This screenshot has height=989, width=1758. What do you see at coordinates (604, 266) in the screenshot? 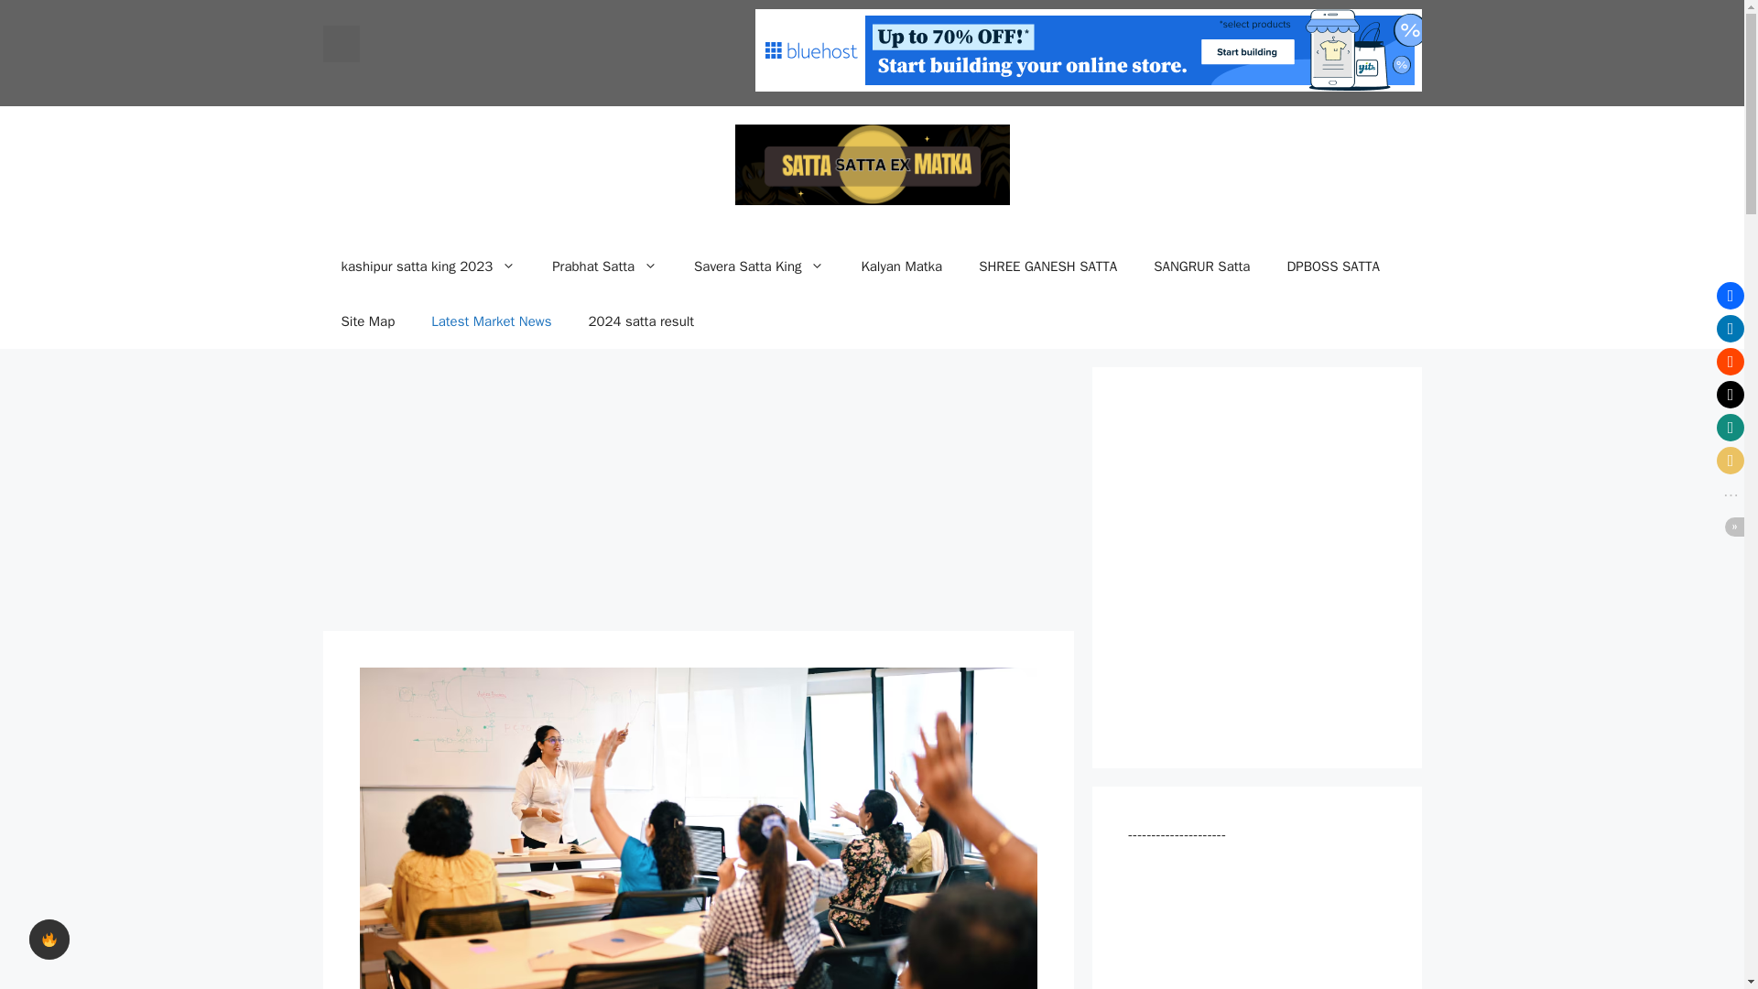
I see `Prabhat Satta` at bounding box center [604, 266].